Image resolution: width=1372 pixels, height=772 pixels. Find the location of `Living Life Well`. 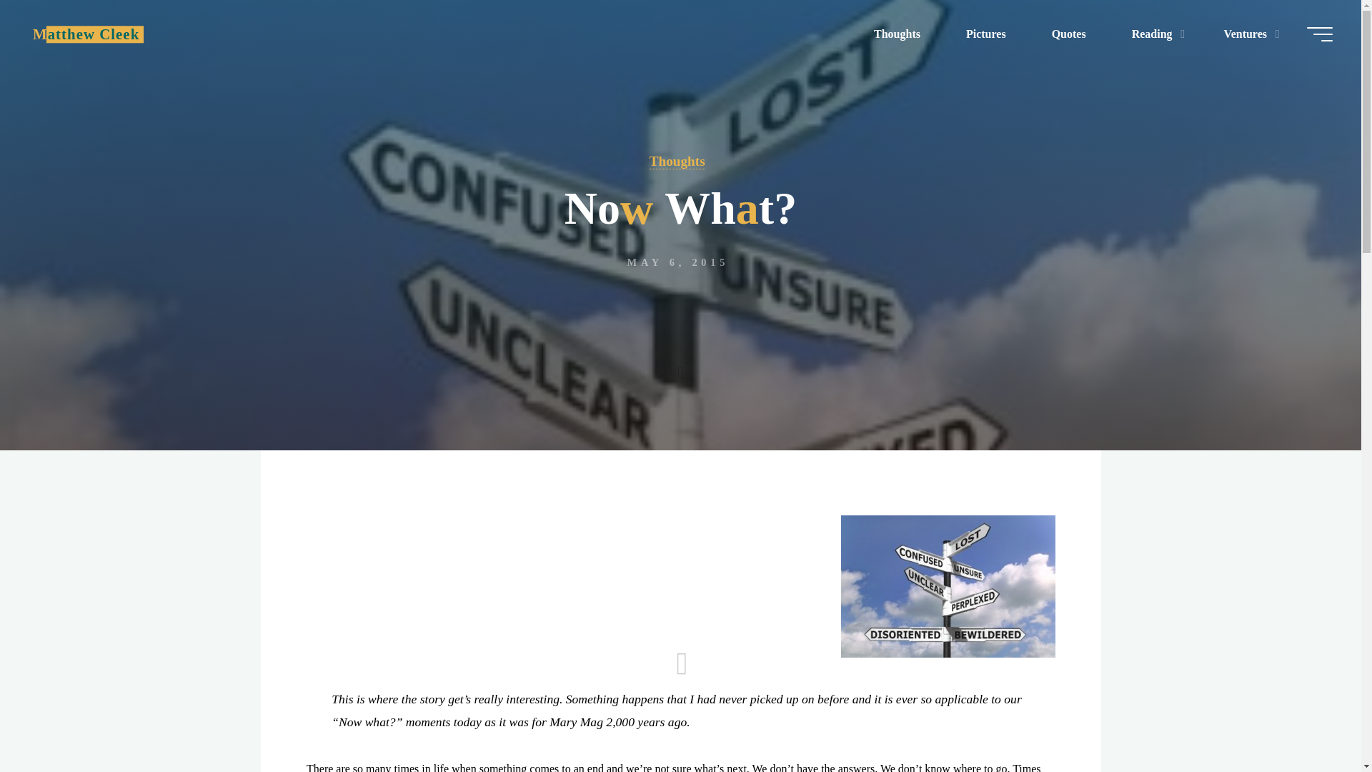

Living Life Well is located at coordinates (86, 34).